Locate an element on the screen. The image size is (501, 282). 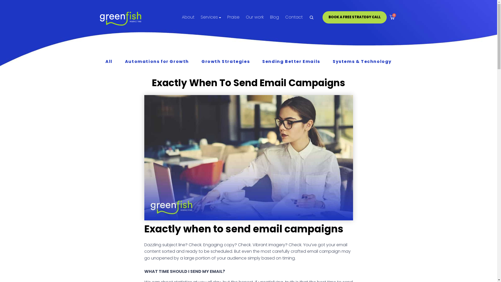
0 is located at coordinates (392, 17).